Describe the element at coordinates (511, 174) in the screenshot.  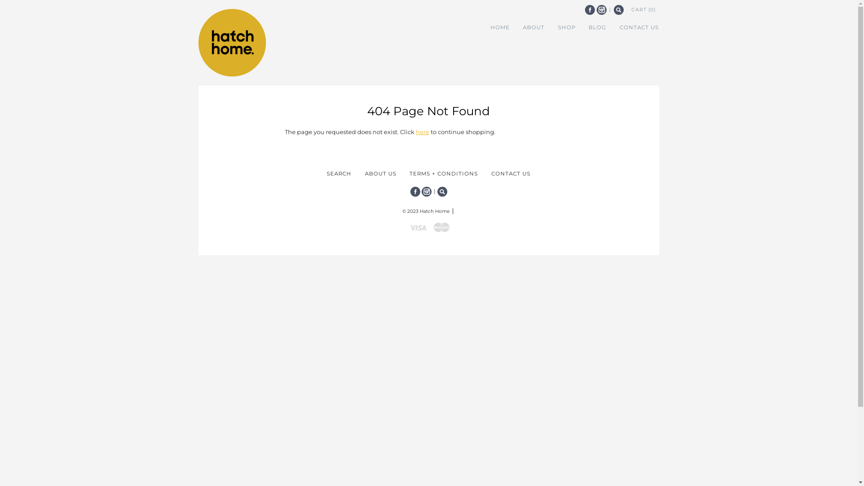
I see `CONTACT US` at that location.